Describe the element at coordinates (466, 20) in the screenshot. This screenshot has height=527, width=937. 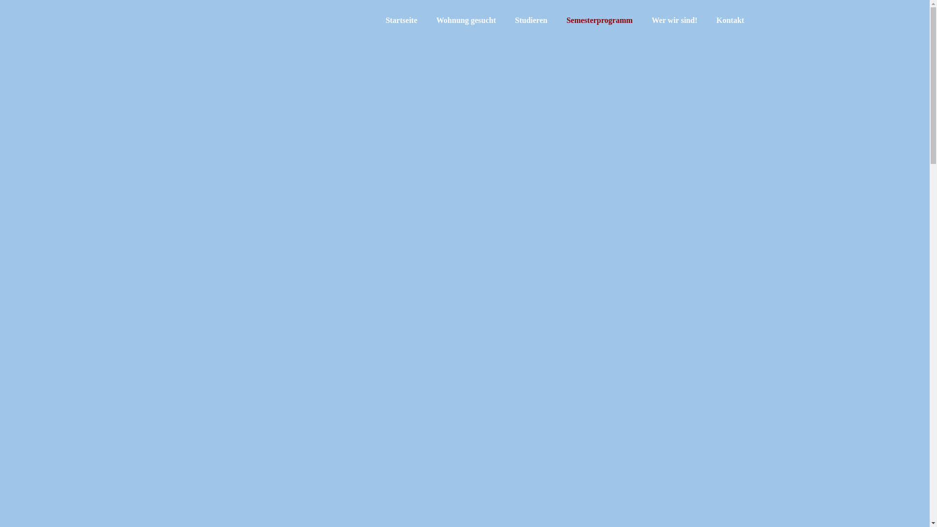
I see `Wohnung gesucht` at that location.